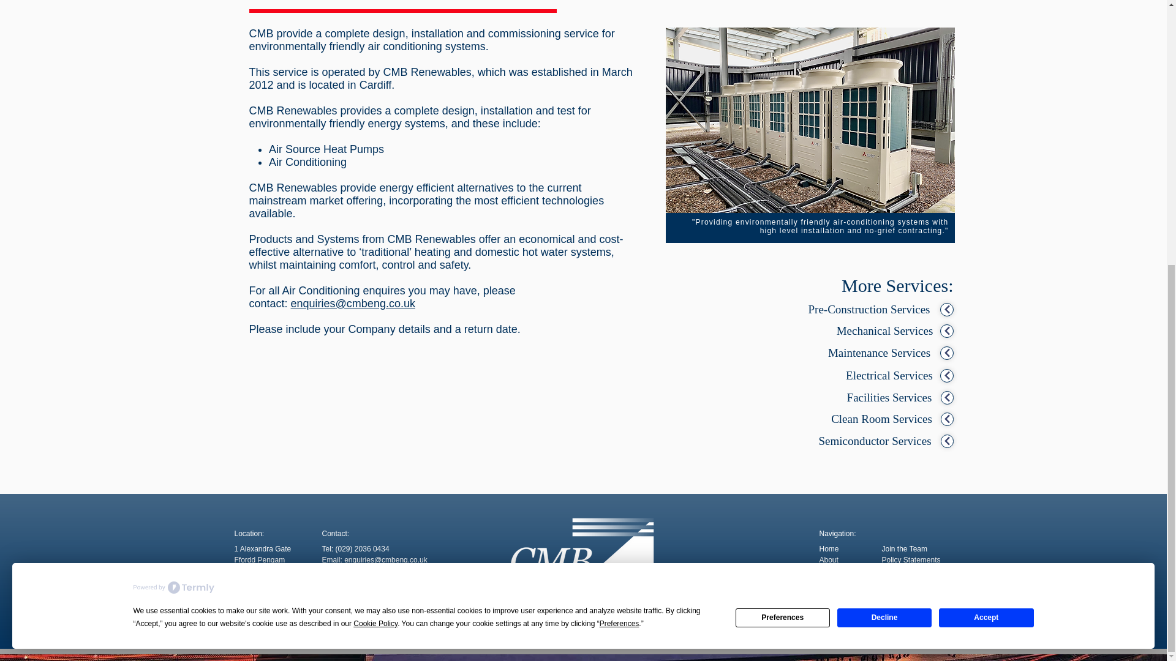 The width and height of the screenshot is (1176, 661). What do you see at coordinates (986, 181) in the screenshot?
I see `Accept` at bounding box center [986, 181].